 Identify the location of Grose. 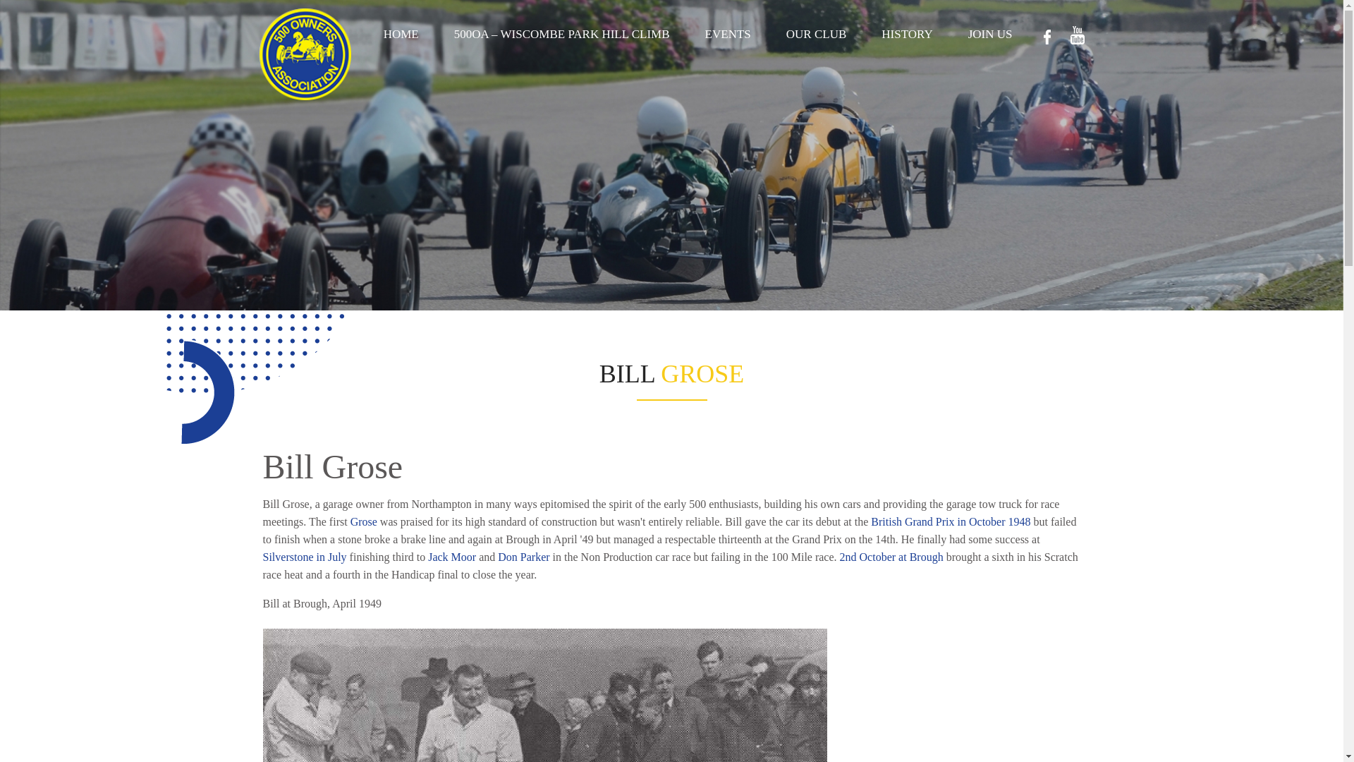
(364, 522).